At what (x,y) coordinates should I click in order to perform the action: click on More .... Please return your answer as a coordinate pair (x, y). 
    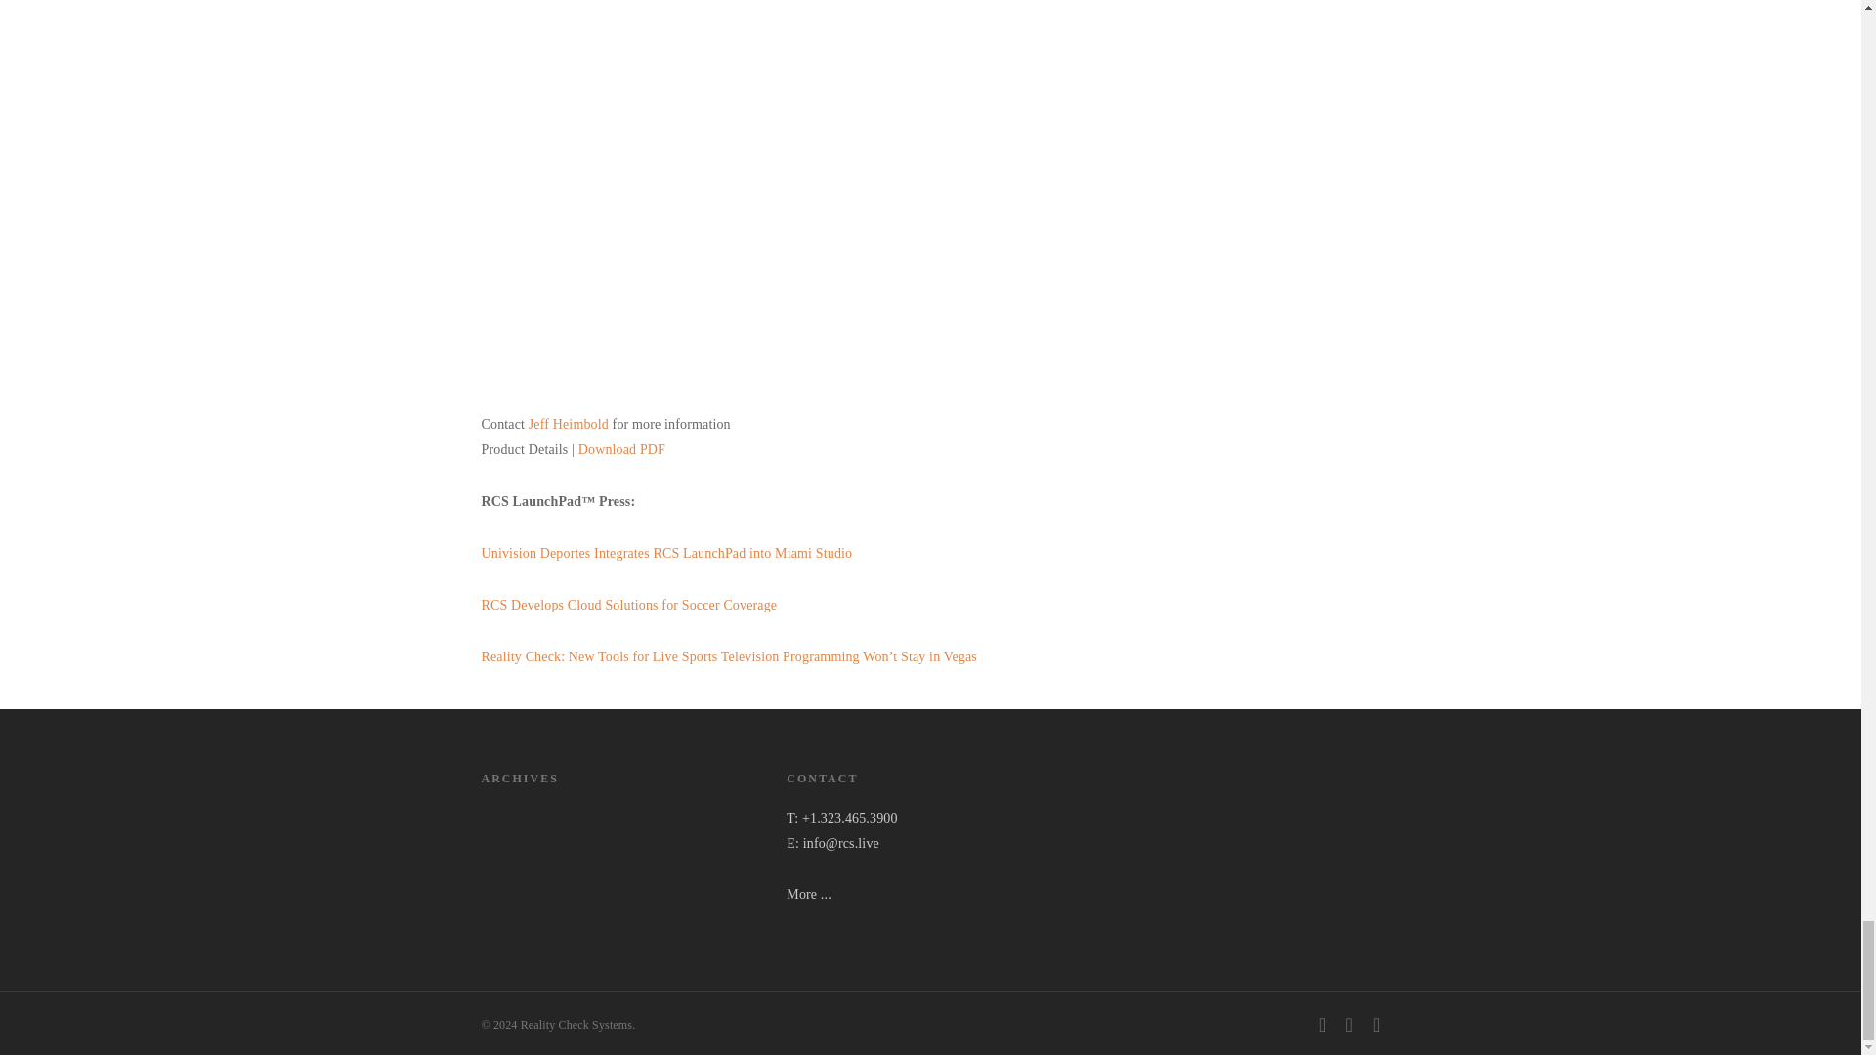
    Looking at the image, I should click on (808, 895).